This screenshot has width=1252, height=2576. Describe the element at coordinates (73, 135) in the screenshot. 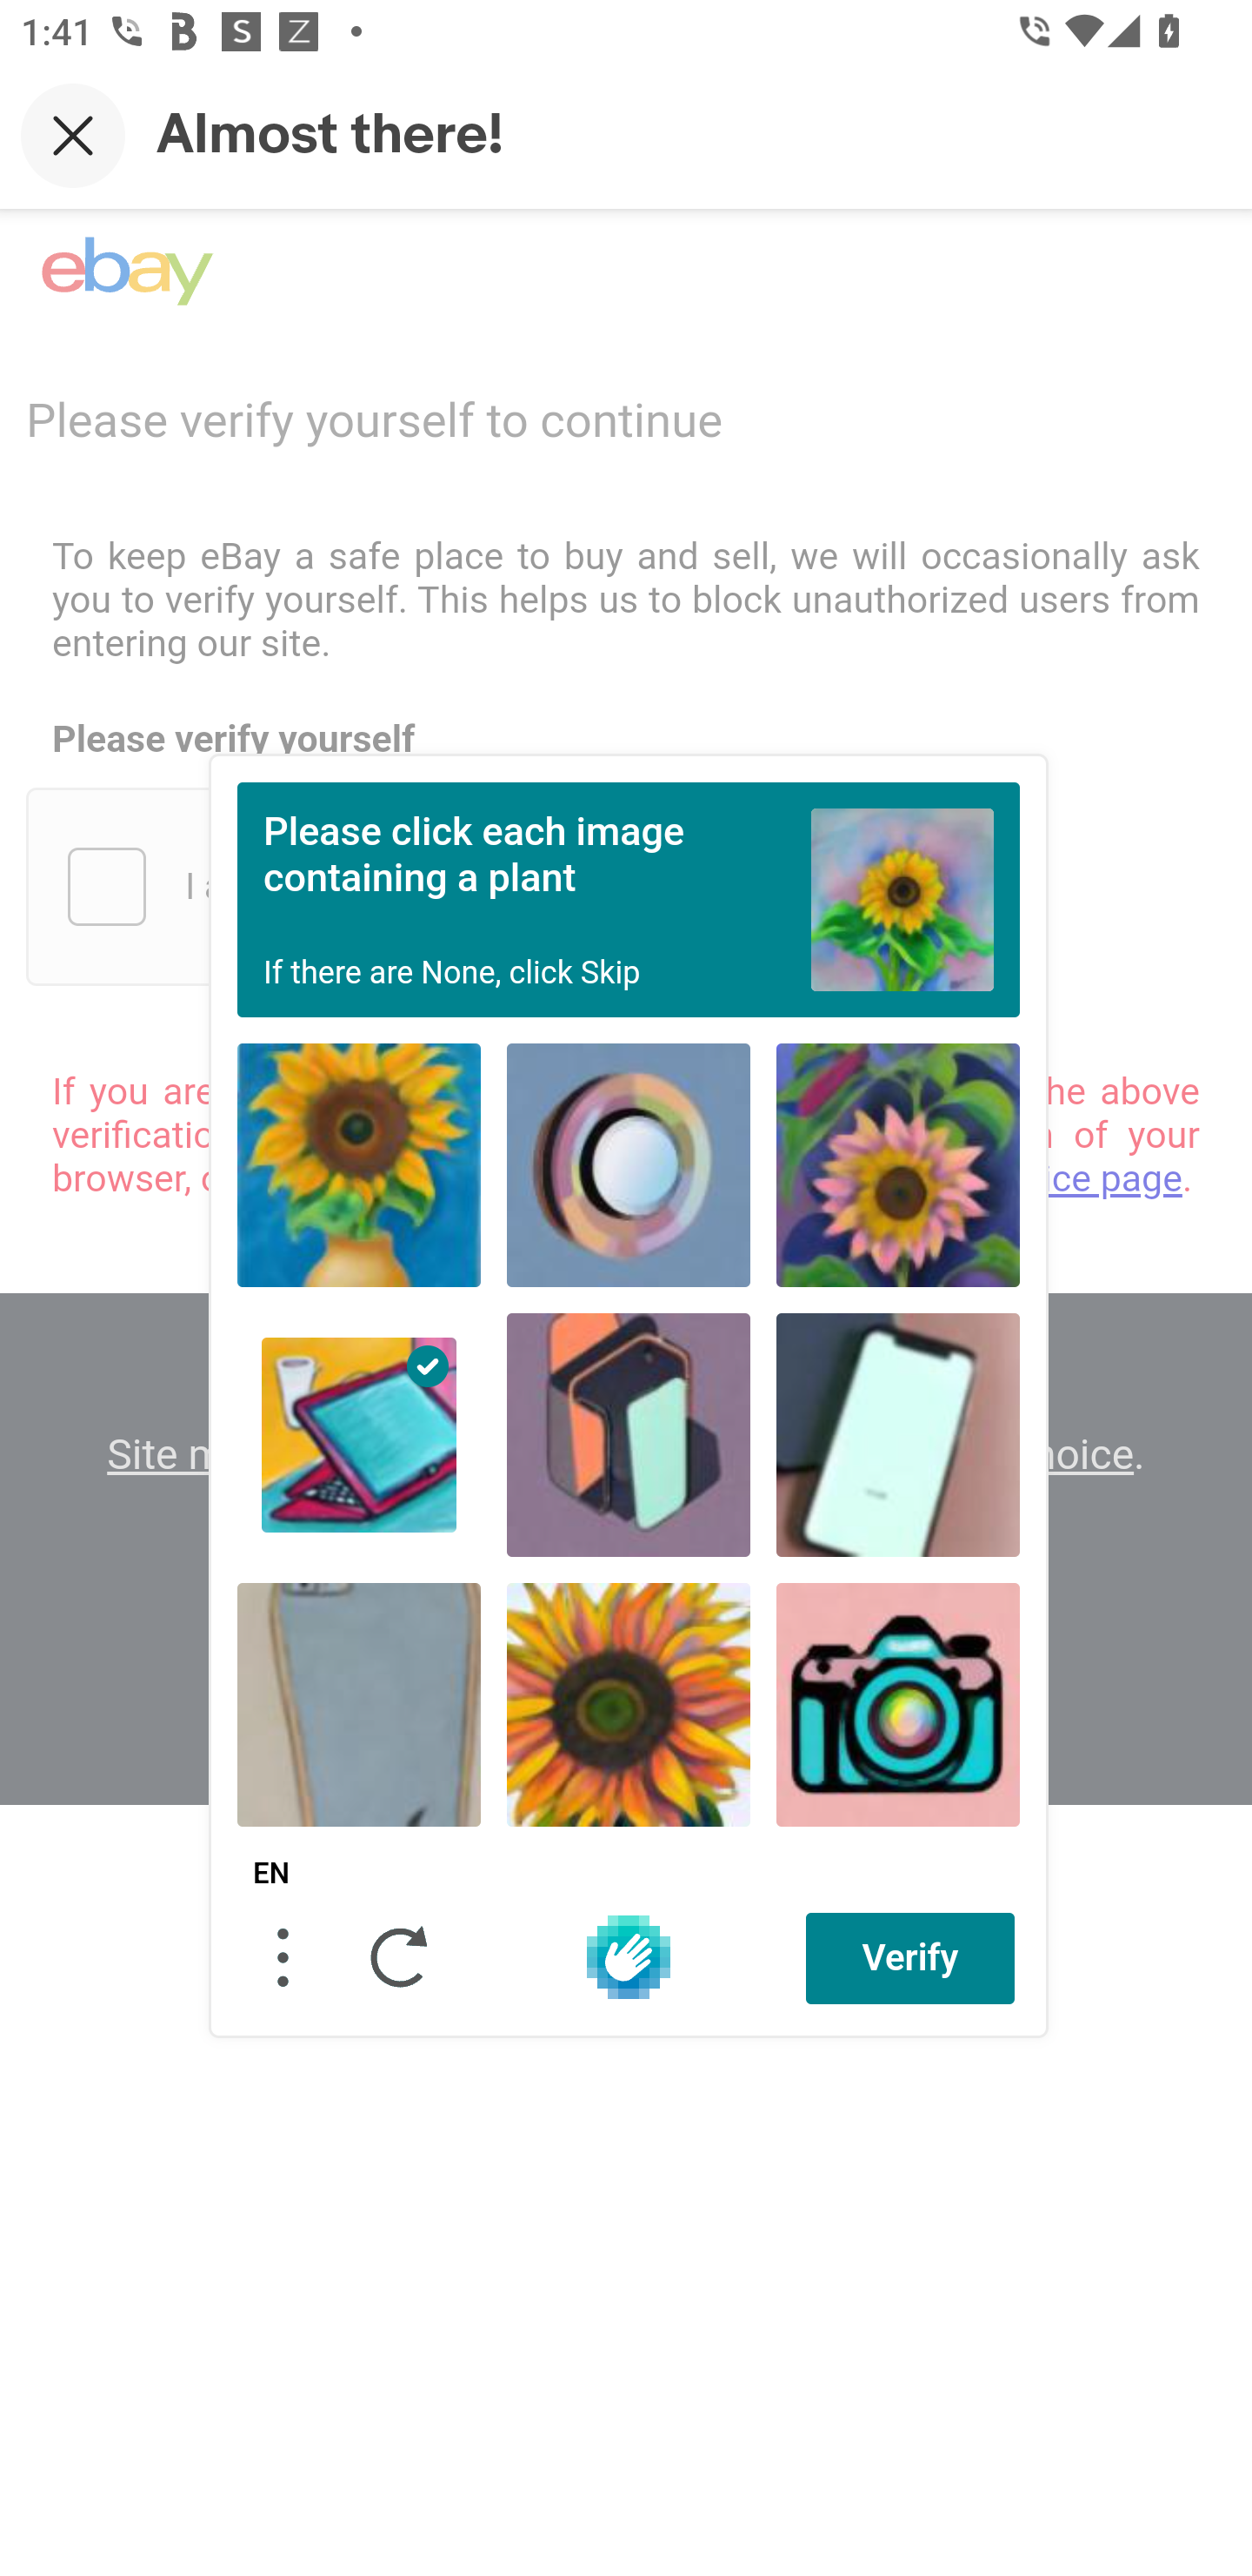

I see `Close` at that location.